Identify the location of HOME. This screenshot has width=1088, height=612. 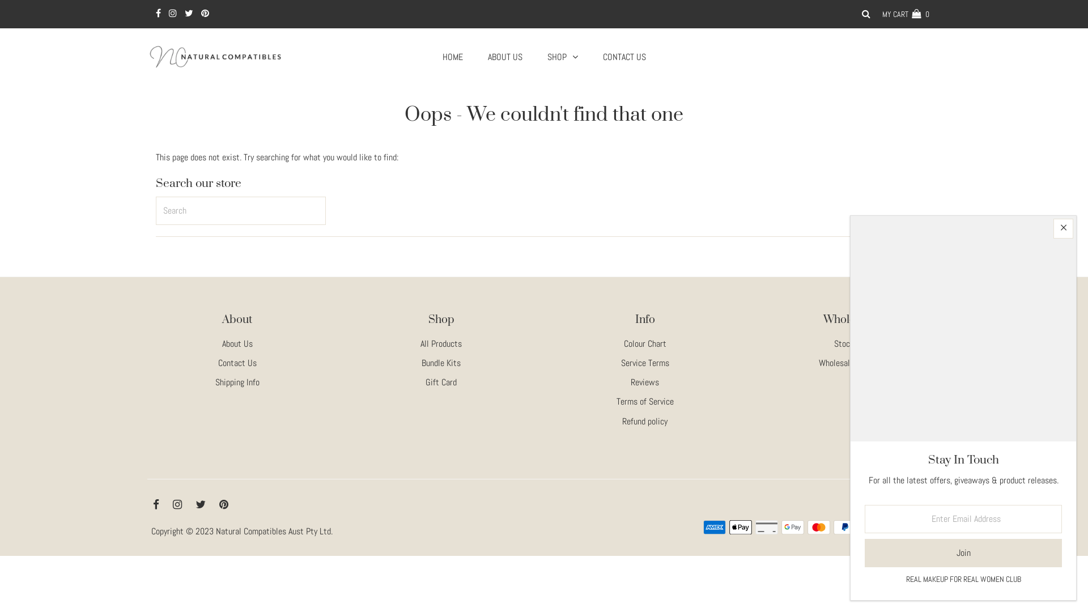
(452, 57).